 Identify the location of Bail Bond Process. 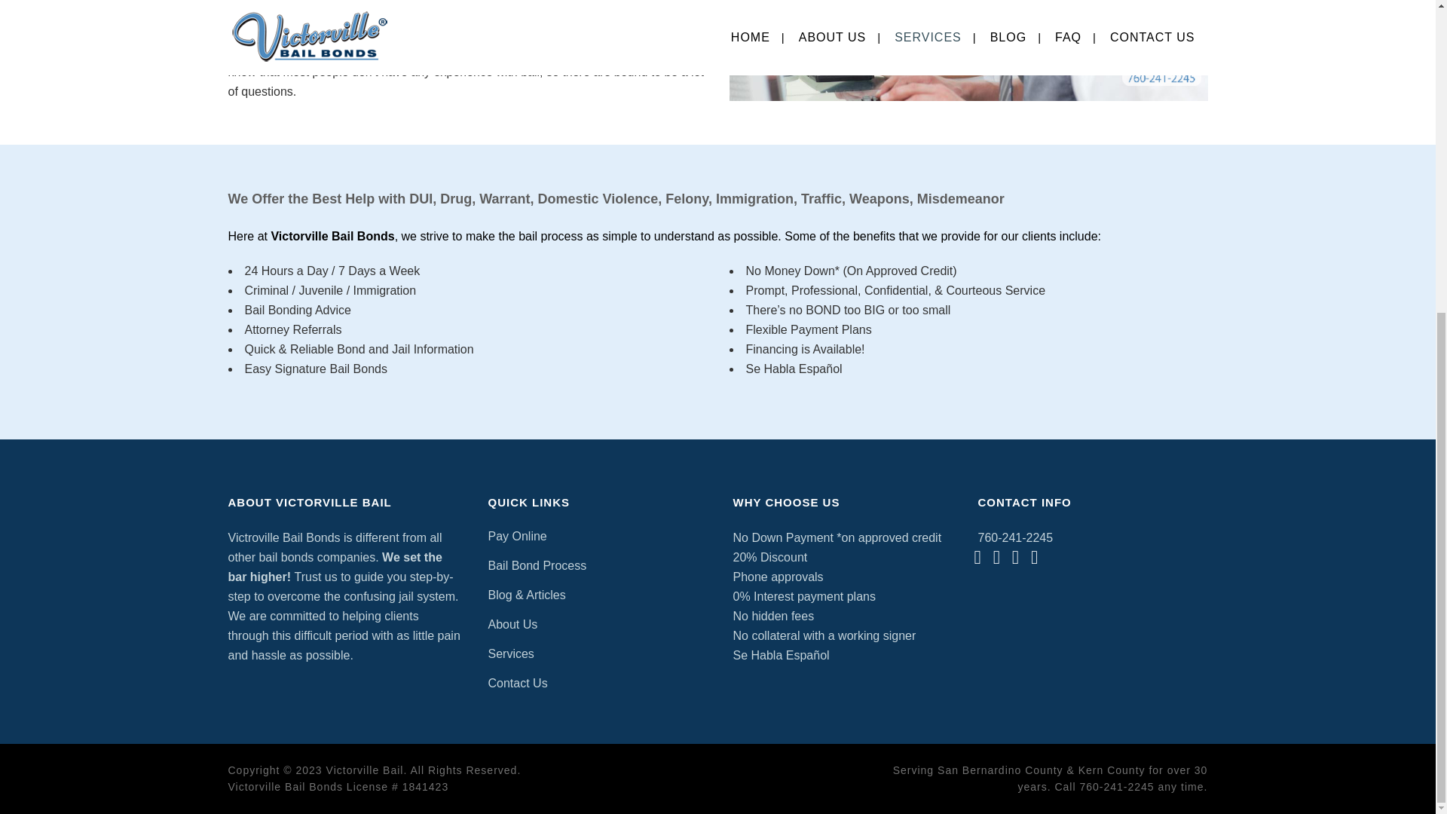
(599, 565).